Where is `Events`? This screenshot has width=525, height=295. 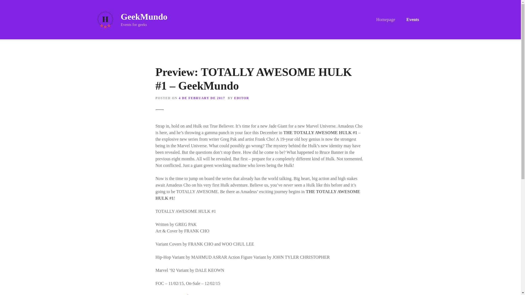
Events is located at coordinates (412, 20).